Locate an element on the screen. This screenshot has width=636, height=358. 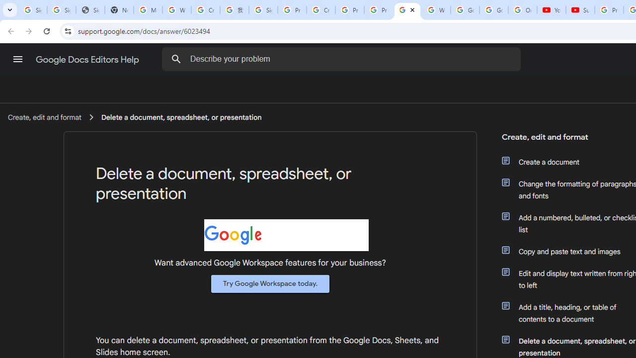
New Tab is located at coordinates (119, 10).